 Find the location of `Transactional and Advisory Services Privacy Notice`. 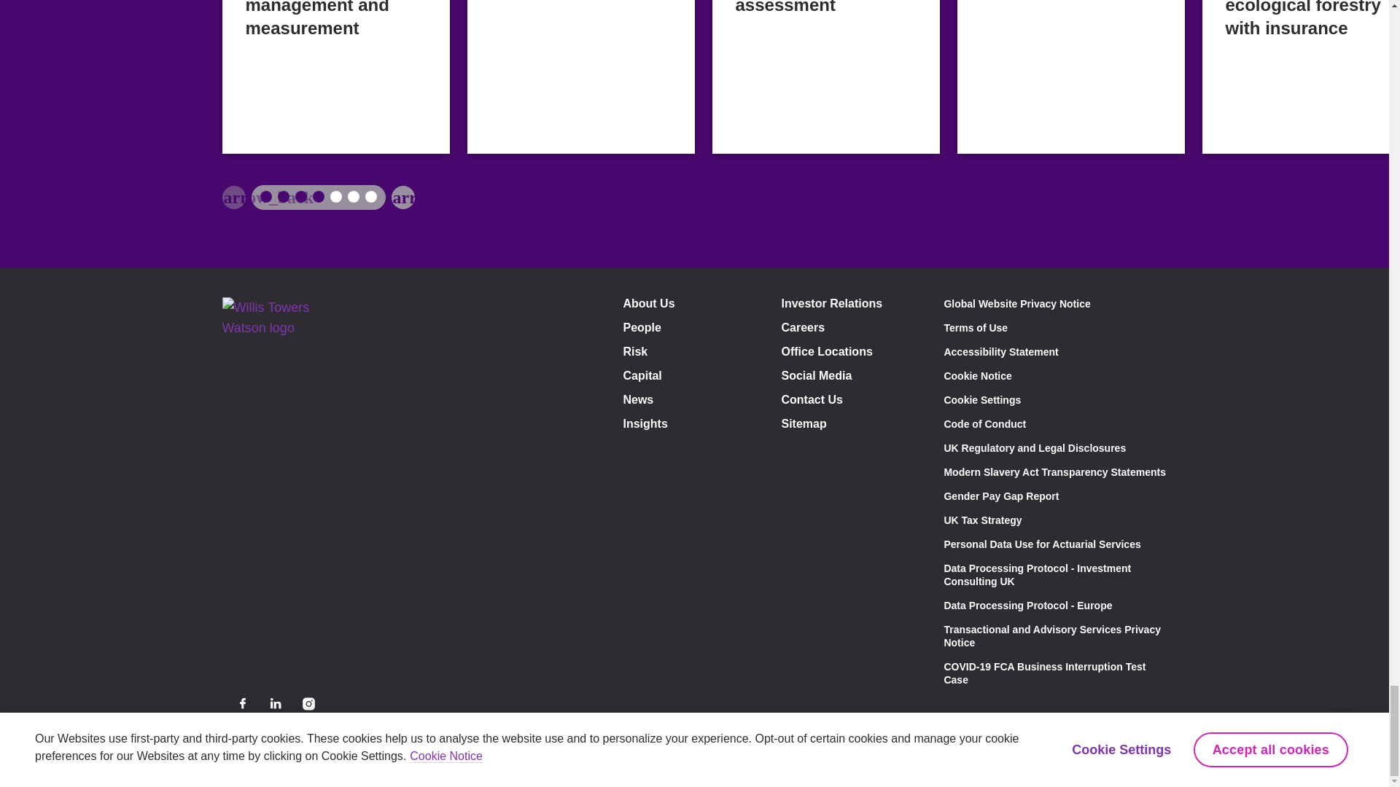

Transactional and Advisory Services Privacy Notice is located at coordinates (1051, 635).